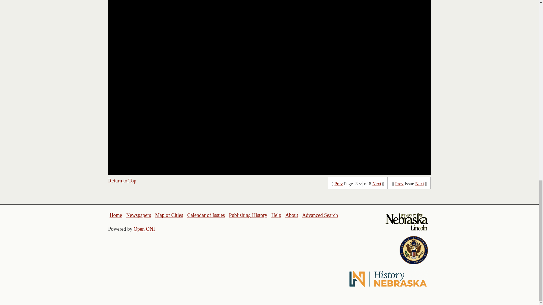  Describe the element at coordinates (122, 181) in the screenshot. I see `Return to Top` at that location.